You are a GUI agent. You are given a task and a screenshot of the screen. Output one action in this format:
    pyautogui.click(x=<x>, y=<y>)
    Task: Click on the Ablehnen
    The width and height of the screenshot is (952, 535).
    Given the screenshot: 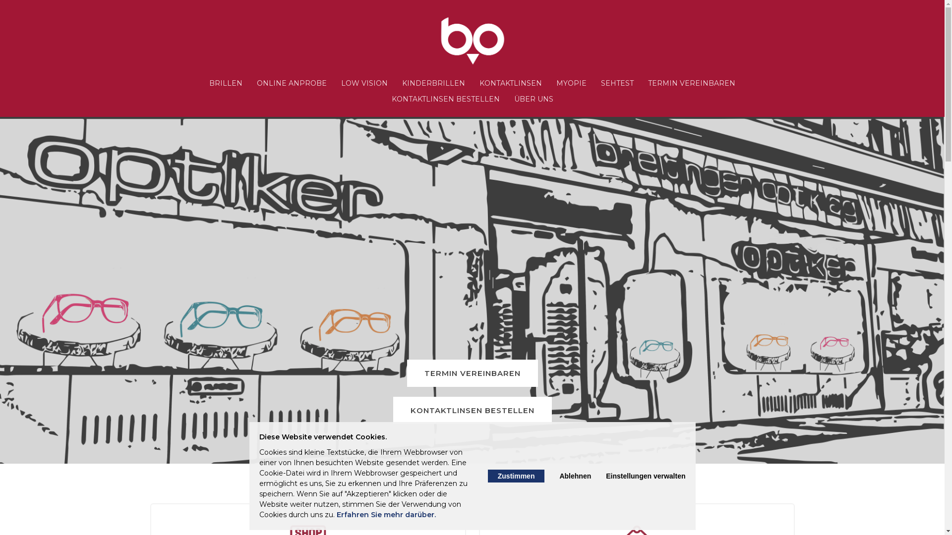 What is the action you would take?
    pyautogui.click(x=575, y=476)
    